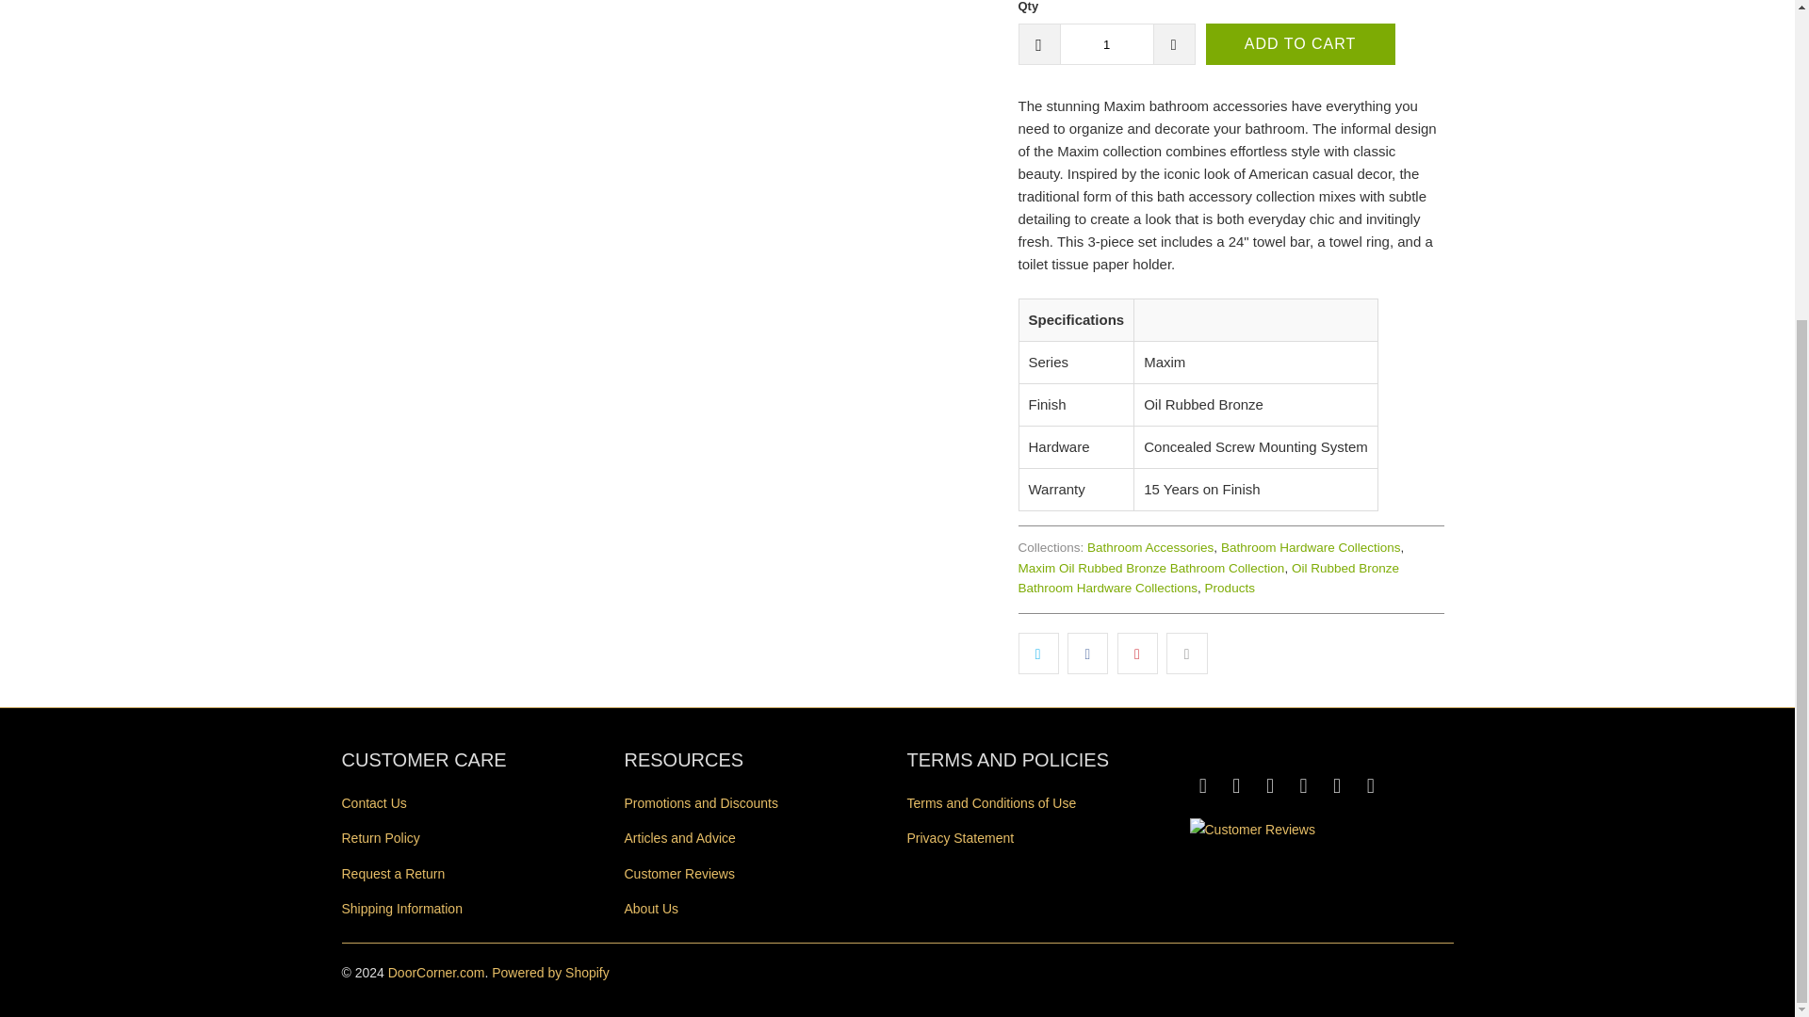  Describe the element at coordinates (1149, 546) in the screenshot. I see `Bathroom Accessories` at that location.